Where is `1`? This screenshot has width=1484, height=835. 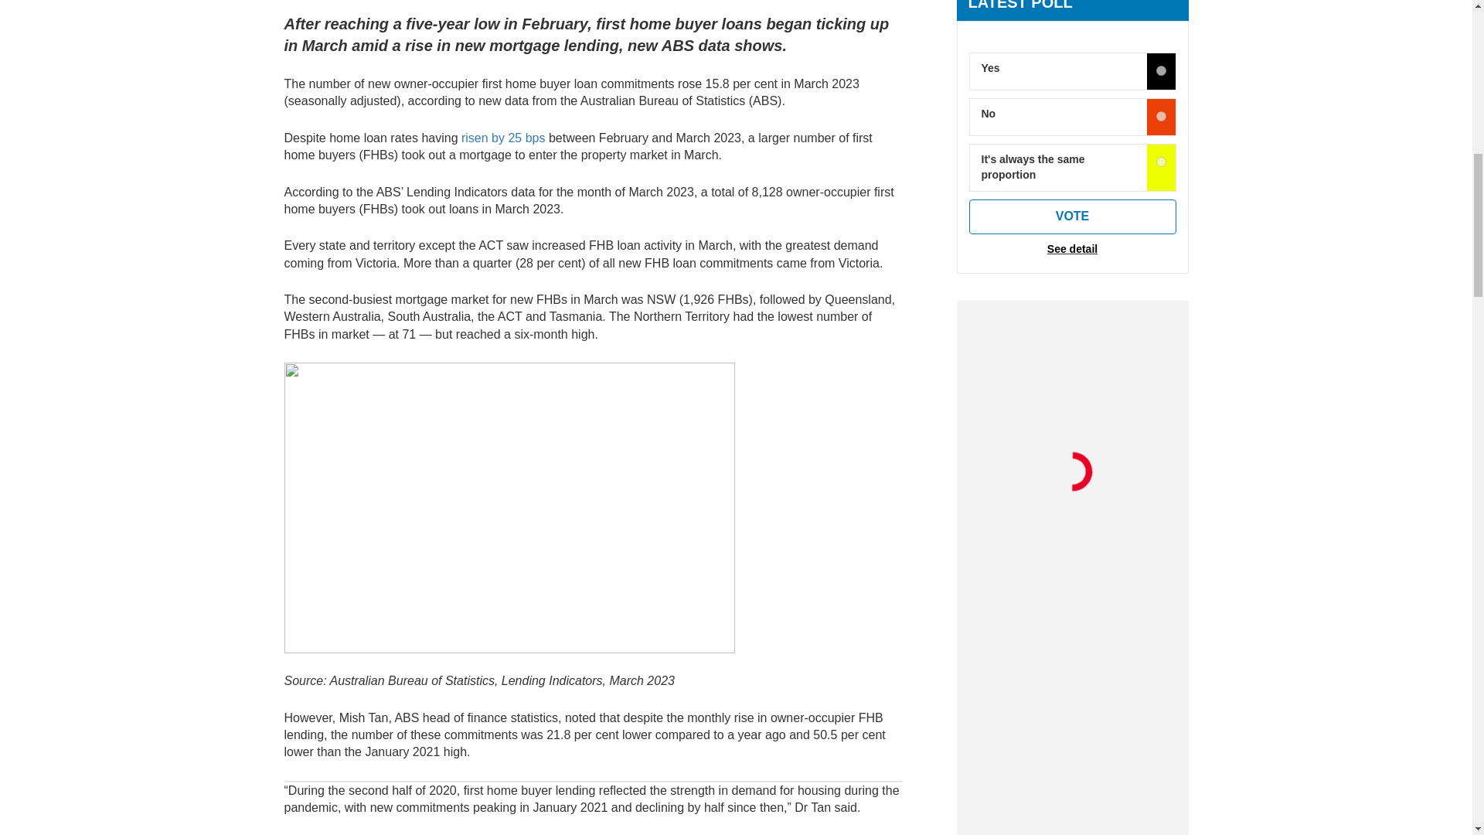 1 is located at coordinates (1161, 116).